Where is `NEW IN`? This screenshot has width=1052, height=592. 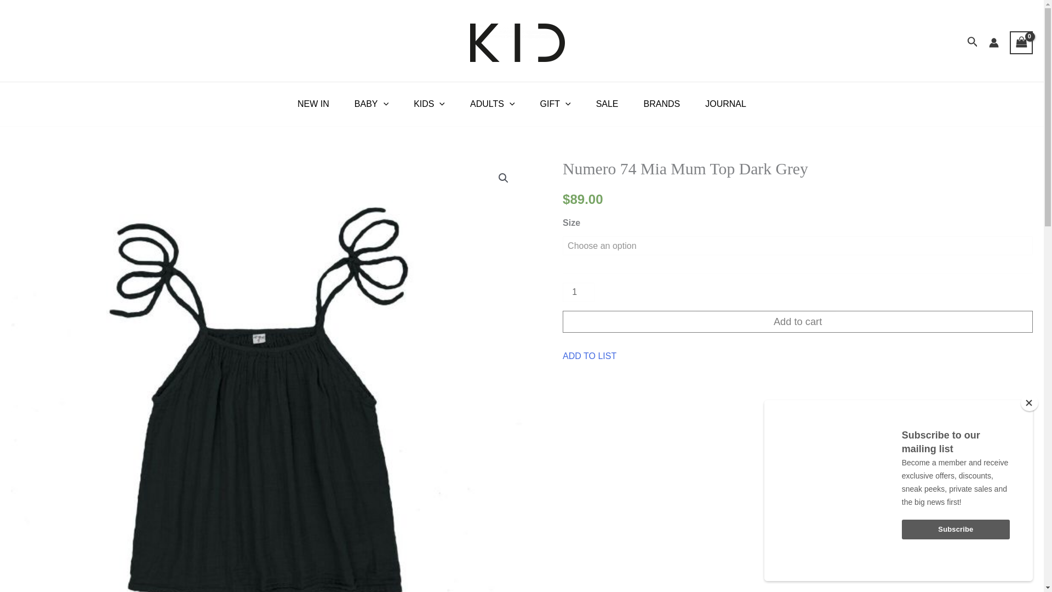
NEW IN is located at coordinates (313, 104).